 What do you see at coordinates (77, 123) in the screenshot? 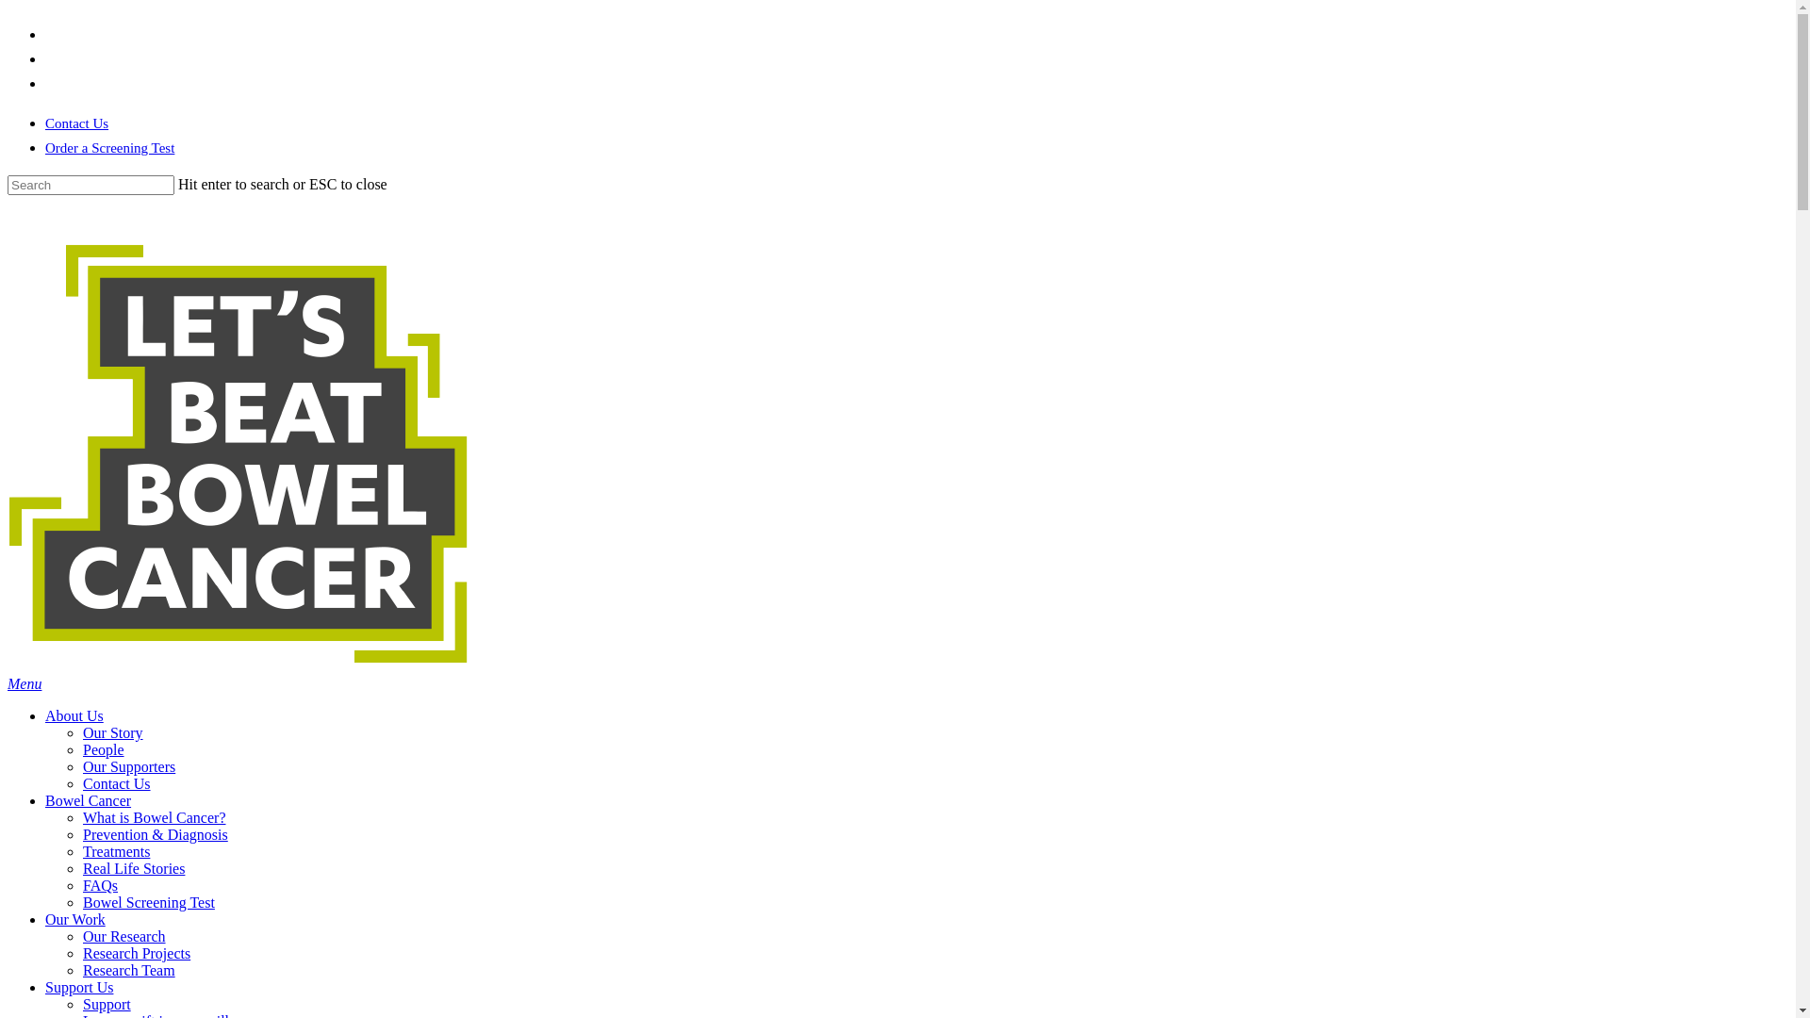
I see `Contact Us` at bounding box center [77, 123].